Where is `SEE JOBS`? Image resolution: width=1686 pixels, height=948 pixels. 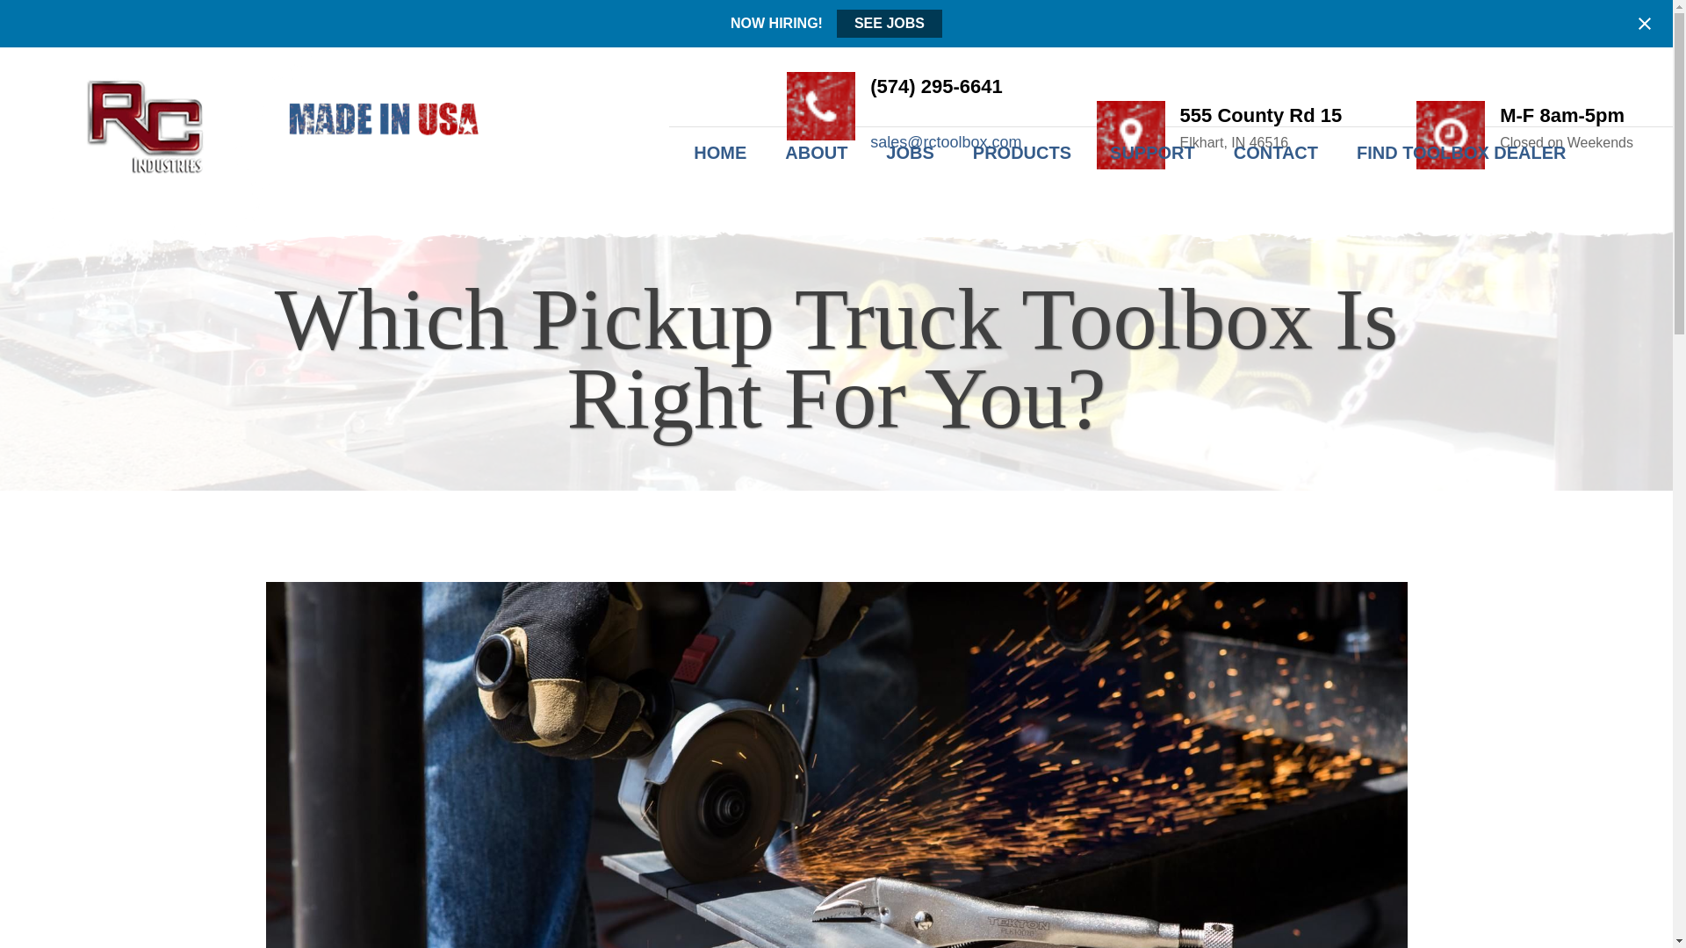 SEE JOBS is located at coordinates (889, 23).